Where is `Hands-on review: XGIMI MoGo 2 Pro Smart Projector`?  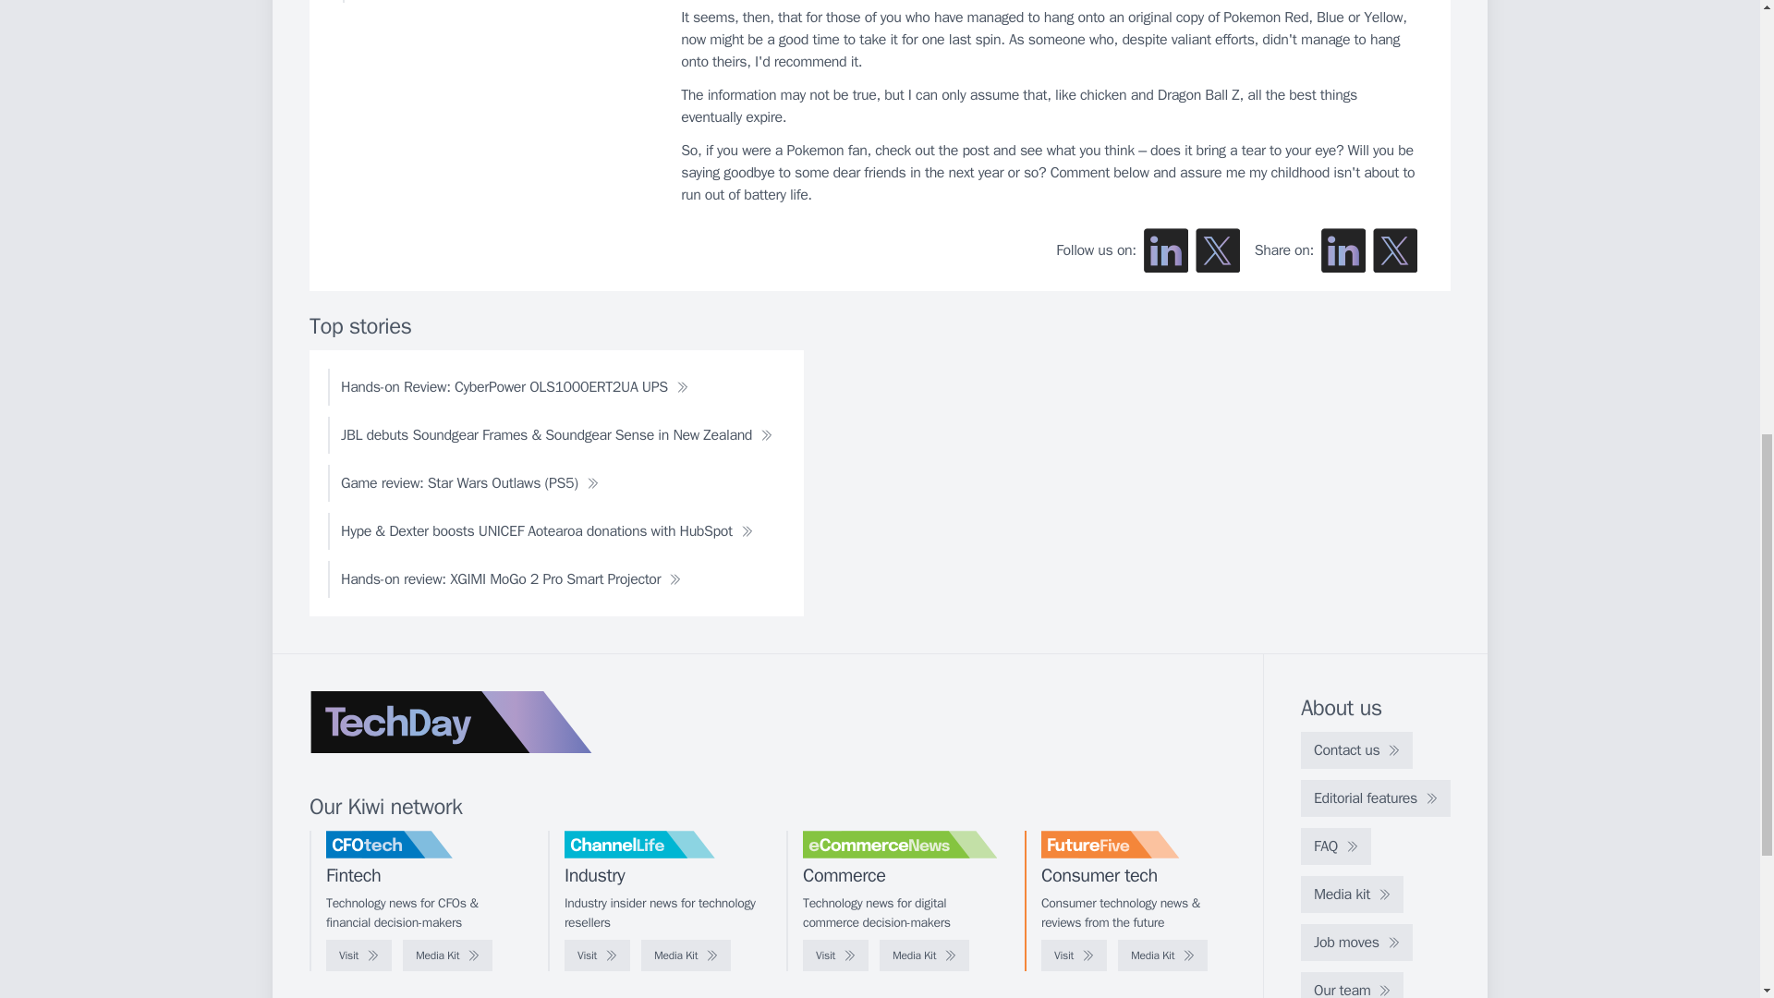
Hands-on review: XGIMI MoGo 2 Pro Smart Projector is located at coordinates (510, 578).